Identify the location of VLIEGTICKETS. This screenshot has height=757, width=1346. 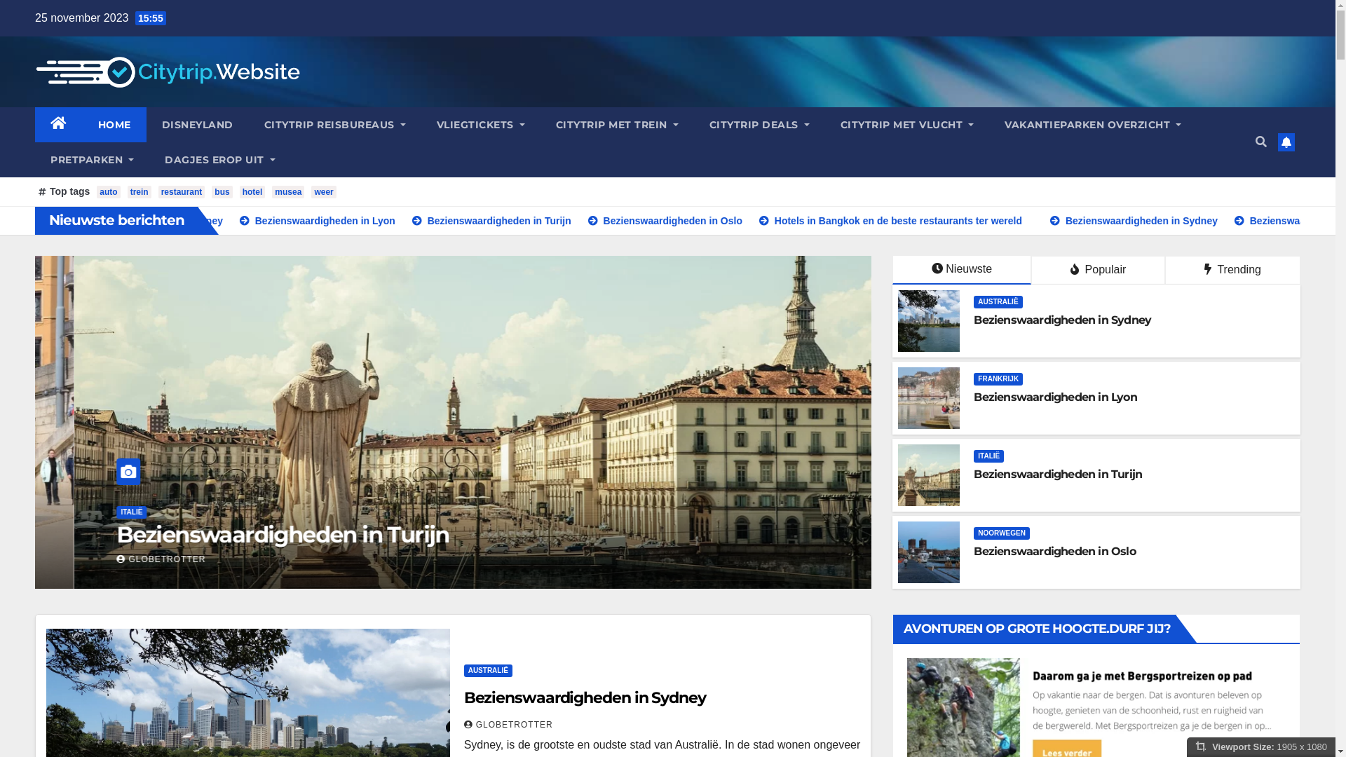
(481, 125).